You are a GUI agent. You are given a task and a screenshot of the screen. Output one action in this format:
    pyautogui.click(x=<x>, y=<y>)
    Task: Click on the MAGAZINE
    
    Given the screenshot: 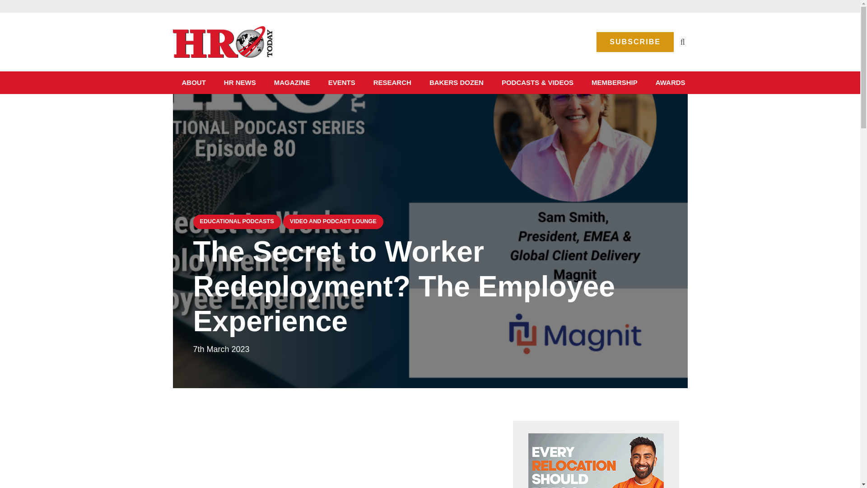 What is the action you would take?
    pyautogui.click(x=292, y=82)
    